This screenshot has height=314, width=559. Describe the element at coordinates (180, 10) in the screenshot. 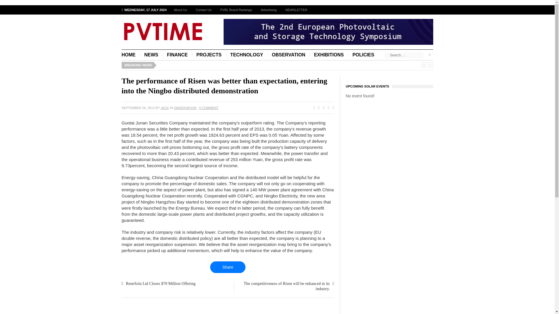

I see `About Us` at that location.